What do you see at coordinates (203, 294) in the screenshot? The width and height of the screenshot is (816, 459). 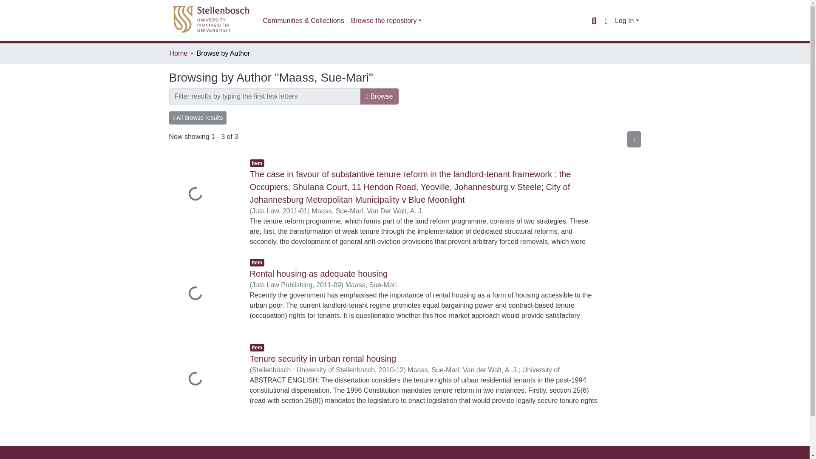 I see `Loading...` at bounding box center [203, 294].